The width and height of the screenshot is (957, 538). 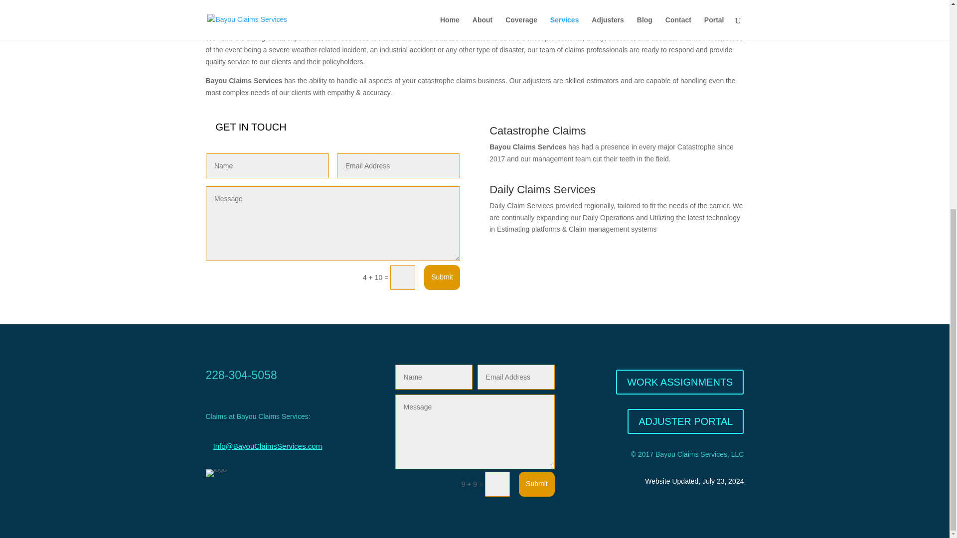 What do you see at coordinates (215, 473) in the screenshot?
I see `logo5` at bounding box center [215, 473].